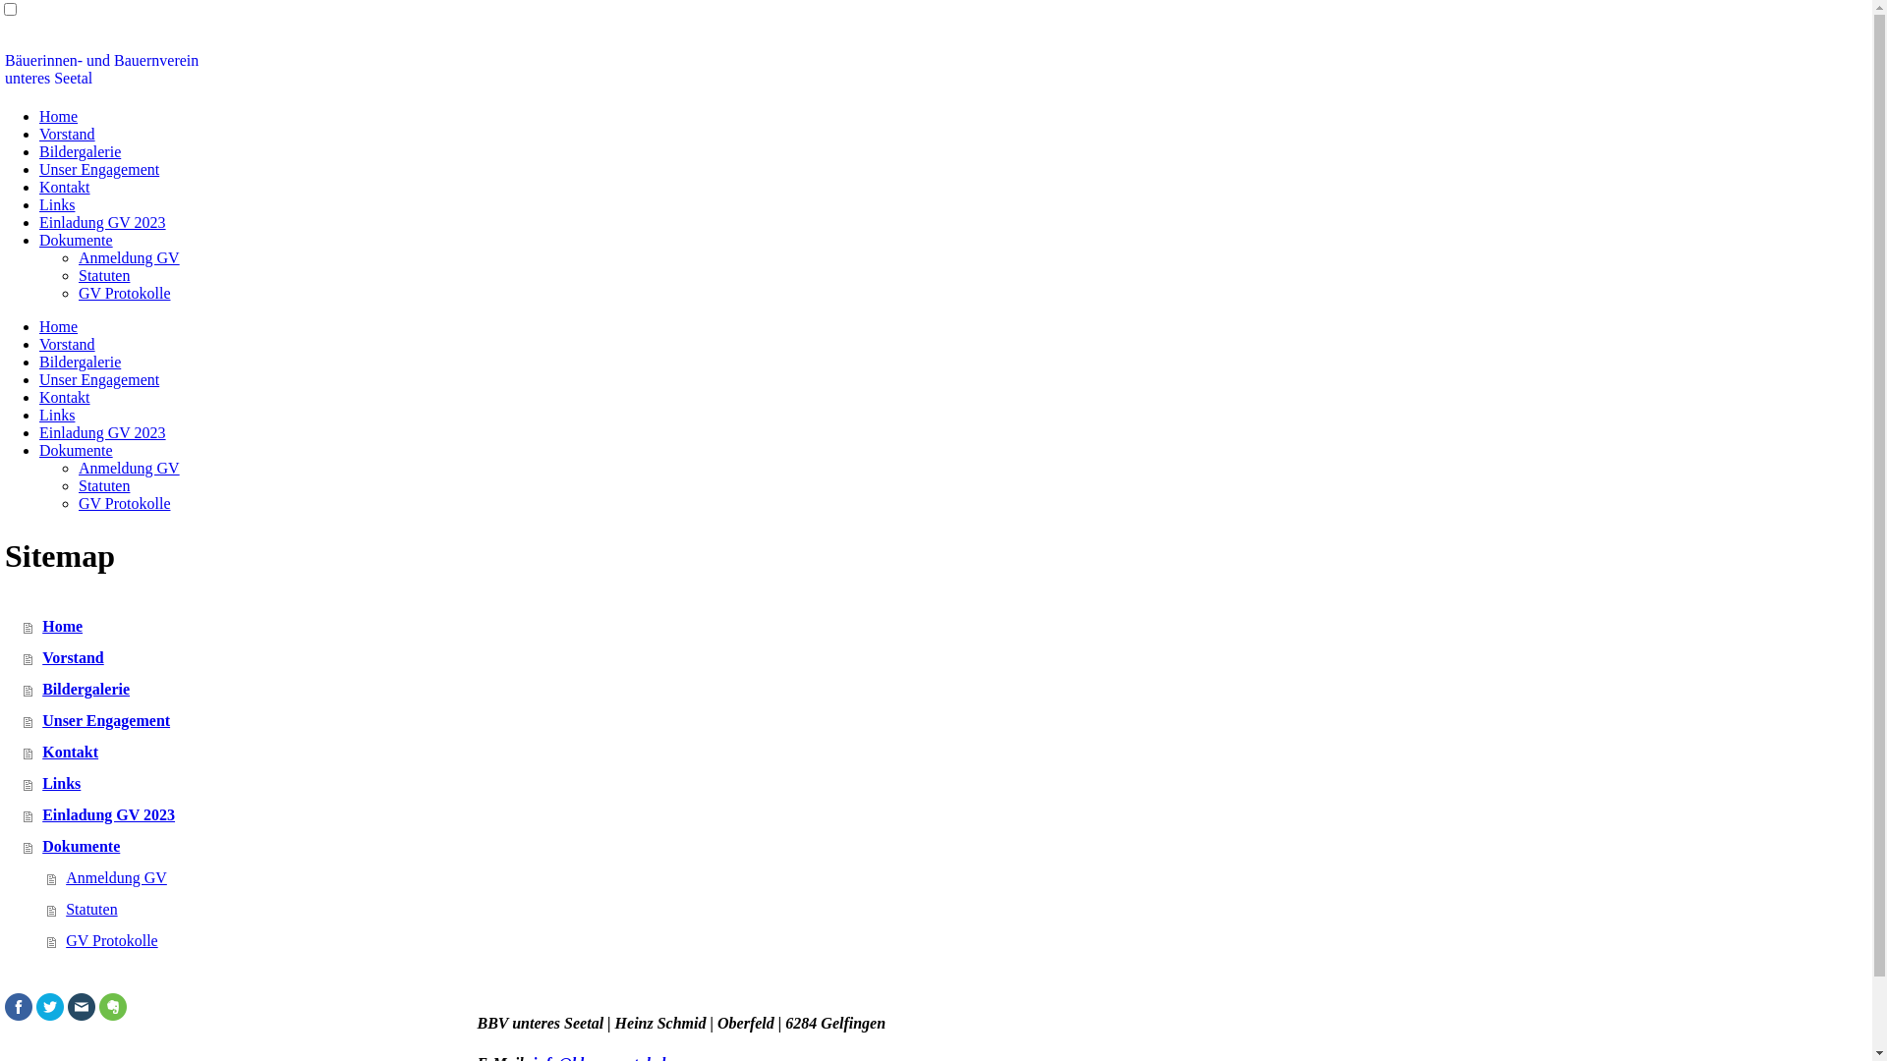 The width and height of the screenshot is (1887, 1061). Describe the element at coordinates (113, 1007) in the screenshot. I see `Evernote` at that location.